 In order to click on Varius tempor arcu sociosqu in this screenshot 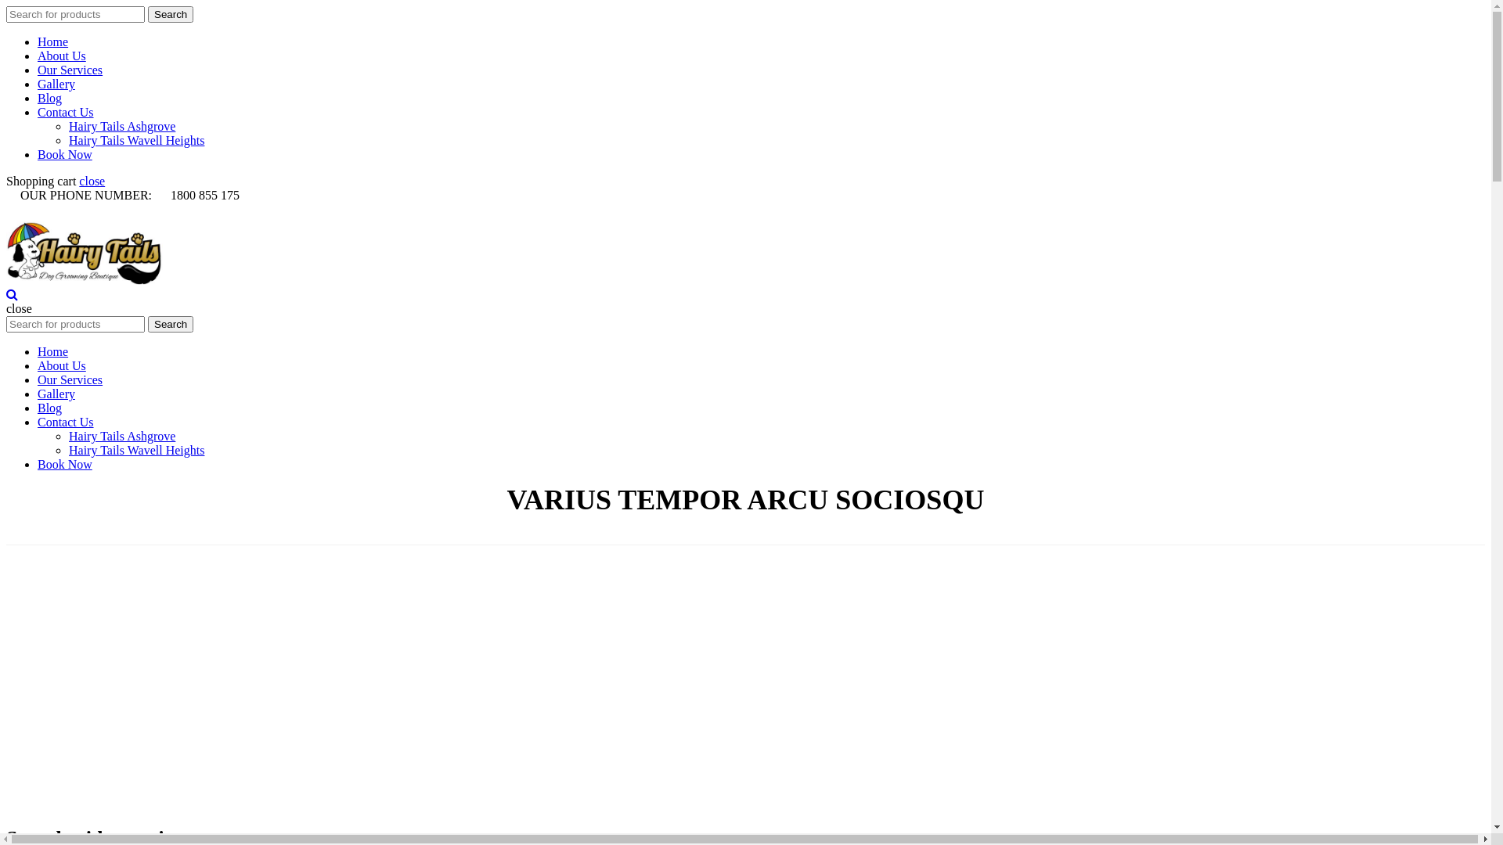, I will do `click(701, 526)`.